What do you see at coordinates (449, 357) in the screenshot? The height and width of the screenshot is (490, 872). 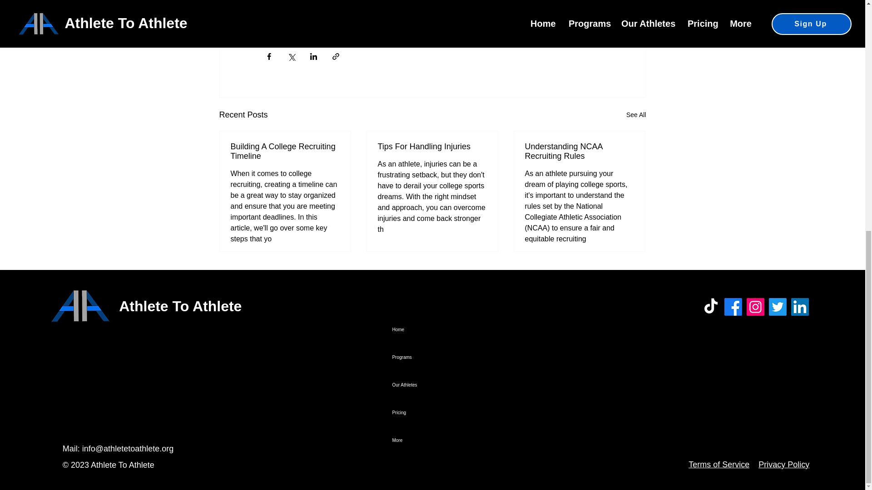 I see `Programs` at bounding box center [449, 357].